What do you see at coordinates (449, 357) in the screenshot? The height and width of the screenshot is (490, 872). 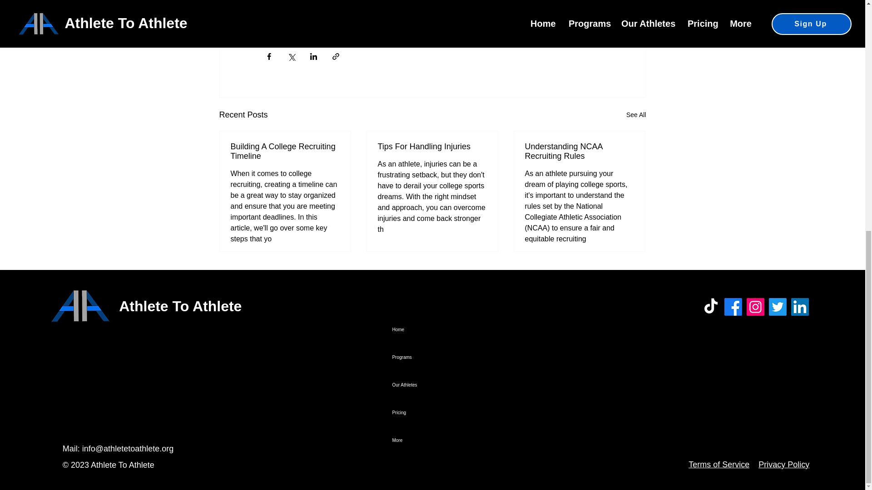 I see `Programs` at bounding box center [449, 357].